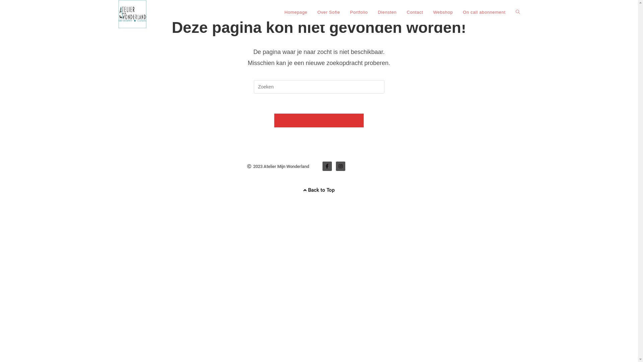  I want to click on Diensten, so click(387, 12).